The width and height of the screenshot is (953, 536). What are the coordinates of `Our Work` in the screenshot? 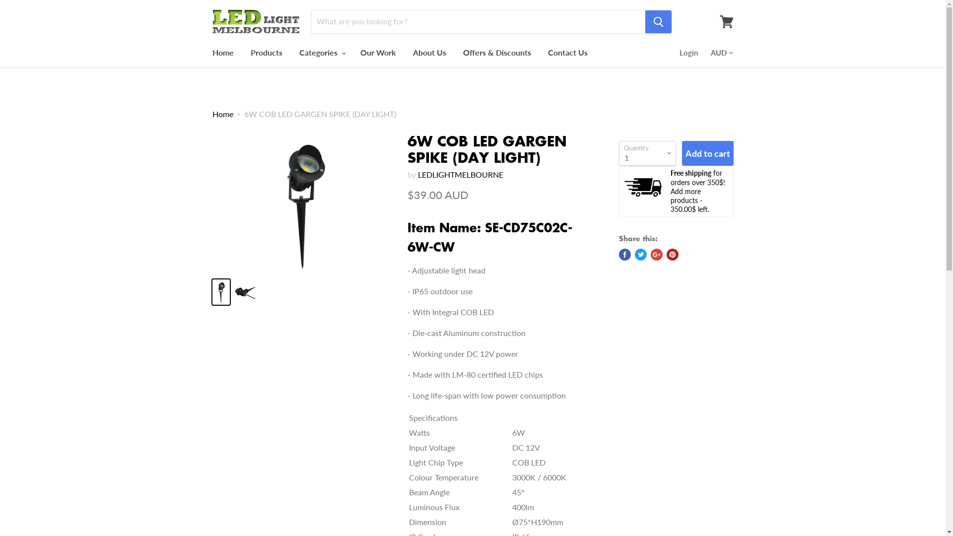 It's located at (378, 53).